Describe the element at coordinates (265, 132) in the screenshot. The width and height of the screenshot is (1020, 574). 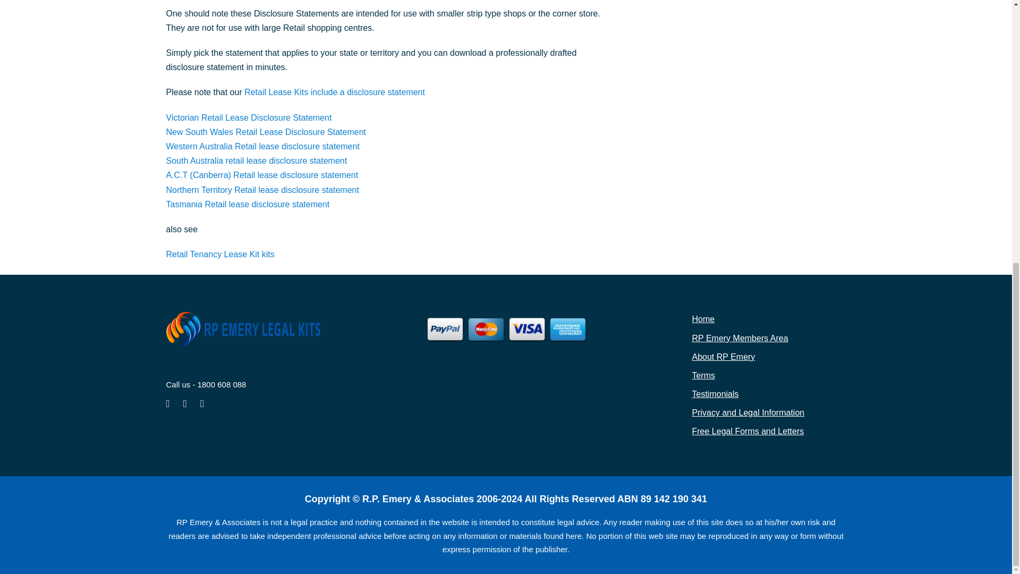
I see `New South Wales Retail Lease Disclosure Statement` at that location.